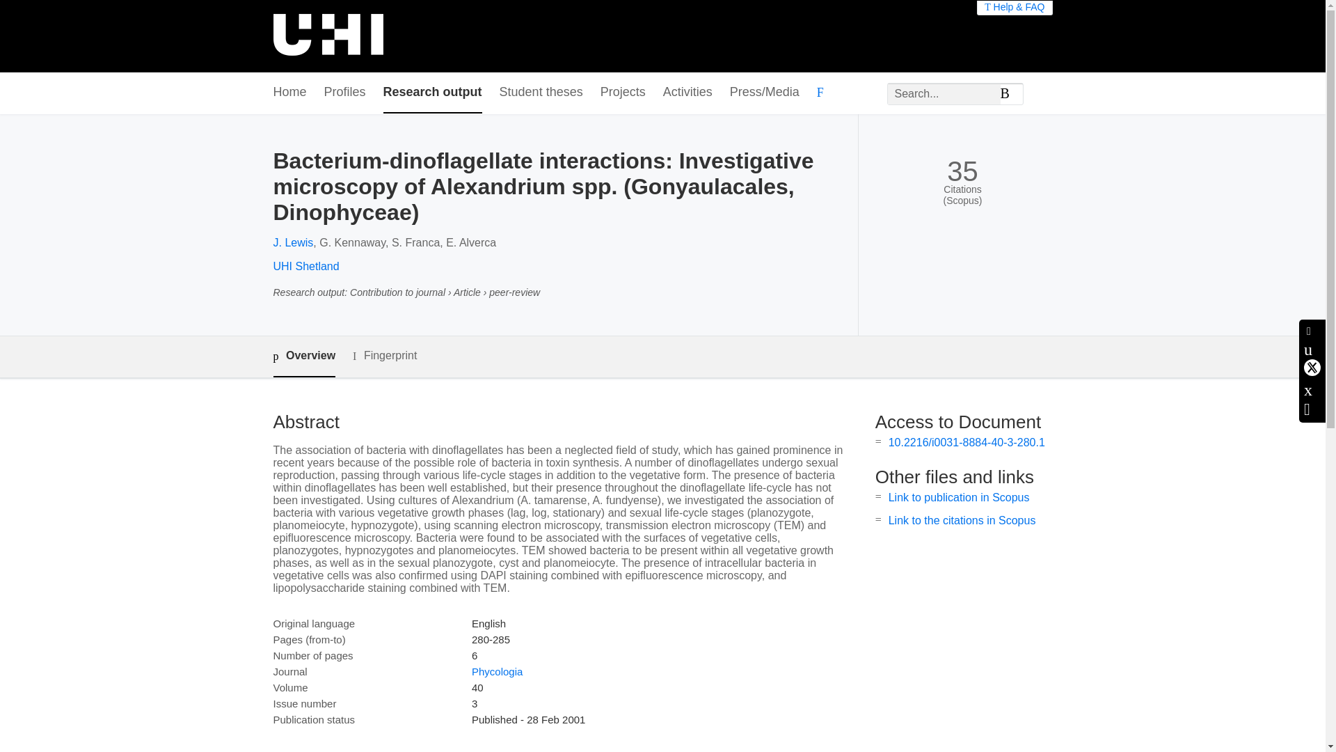  Describe the element at coordinates (497, 671) in the screenshot. I see `Phycologia` at that location.